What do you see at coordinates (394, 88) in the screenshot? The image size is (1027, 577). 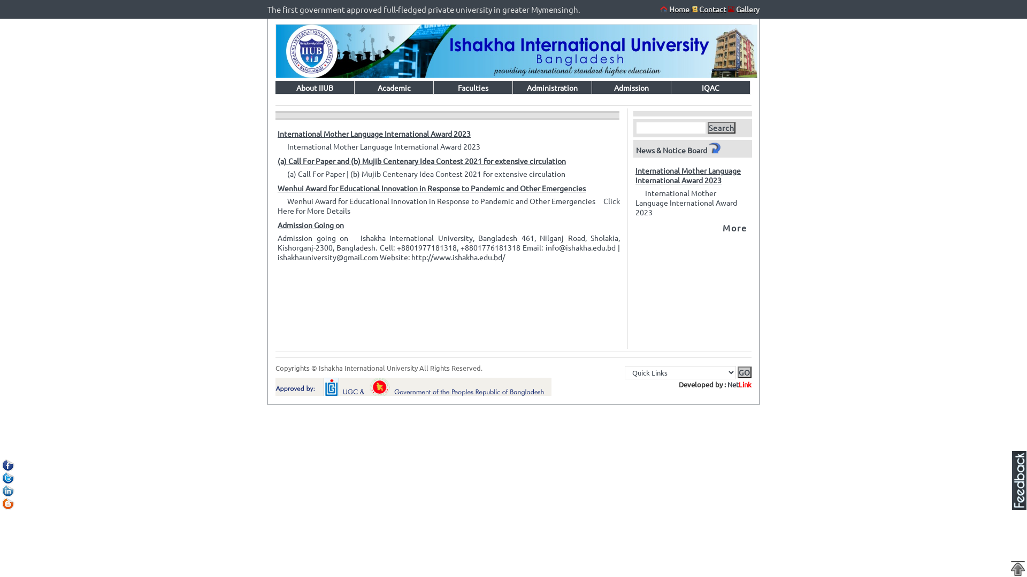 I see `Academic` at bounding box center [394, 88].